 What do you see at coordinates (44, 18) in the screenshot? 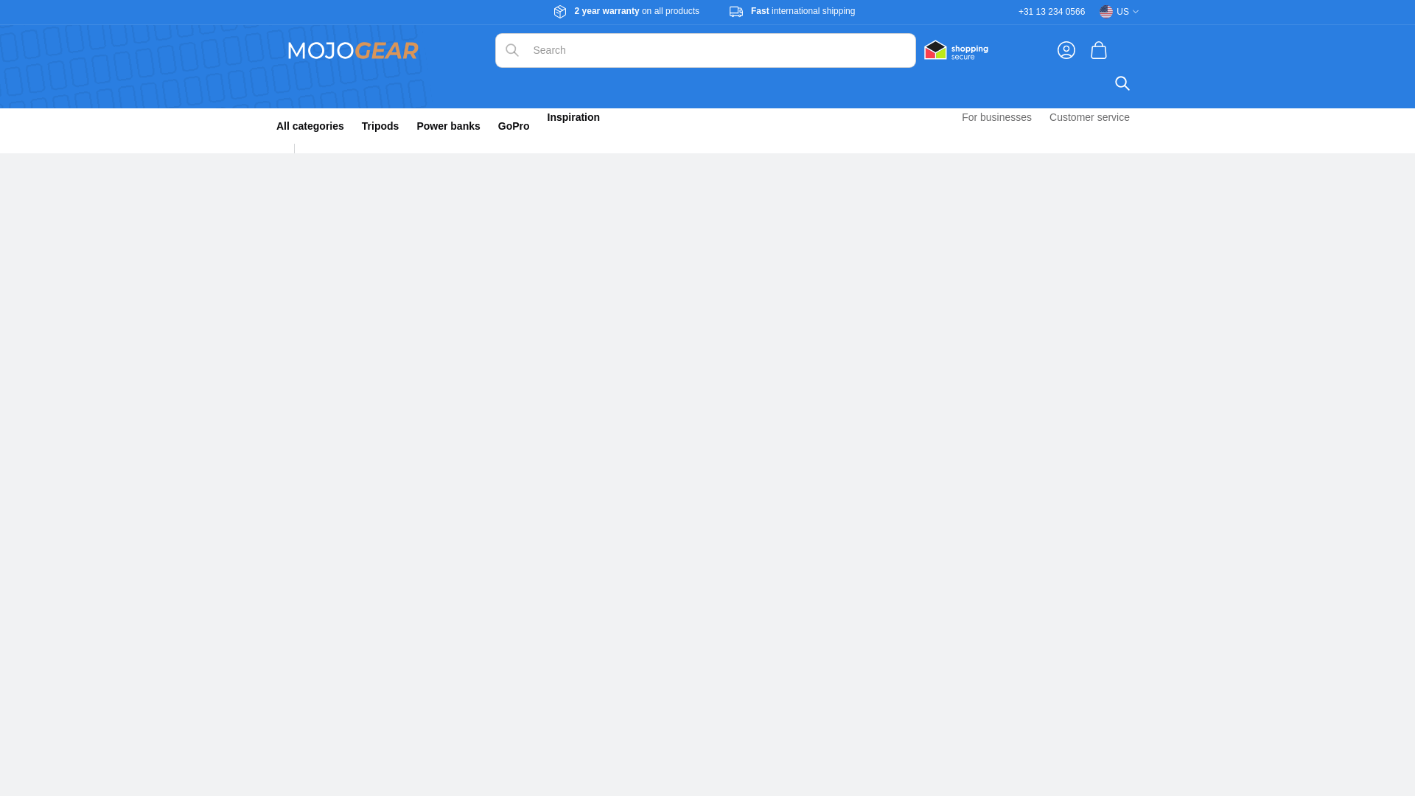
I see `Skip to content` at bounding box center [44, 18].